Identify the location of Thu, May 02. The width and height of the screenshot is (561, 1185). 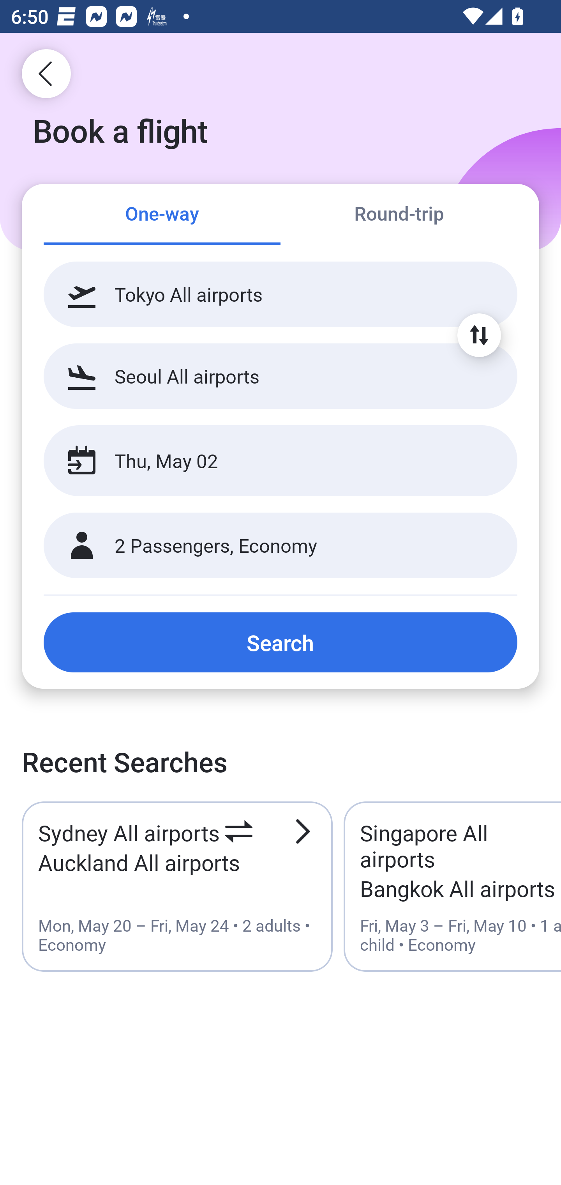
(264, 461).